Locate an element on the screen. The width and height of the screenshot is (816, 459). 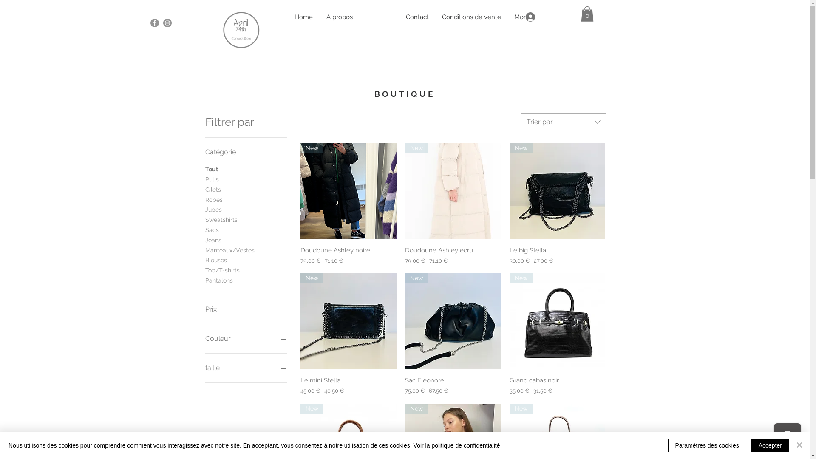
Se connecter is located at coordinates (545, 17).